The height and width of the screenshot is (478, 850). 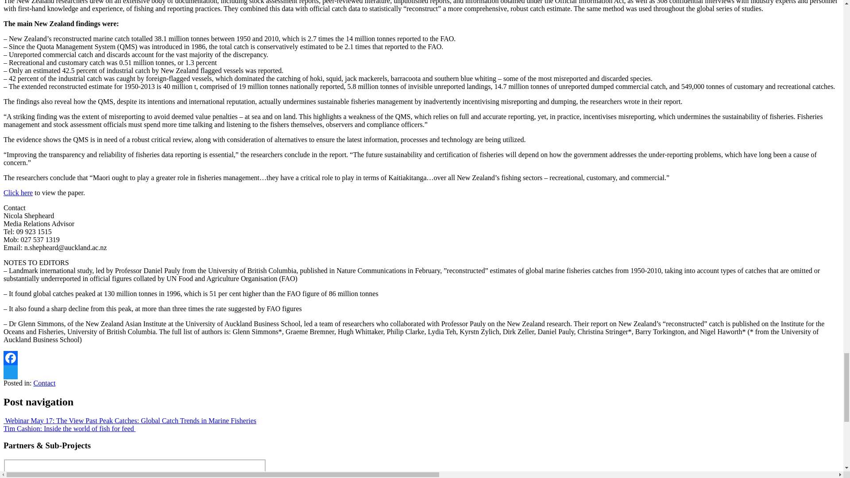 What do you see at coordinates (421, 372) in the screenshot?
I see `Twitter` at bounding box center [421, 372].